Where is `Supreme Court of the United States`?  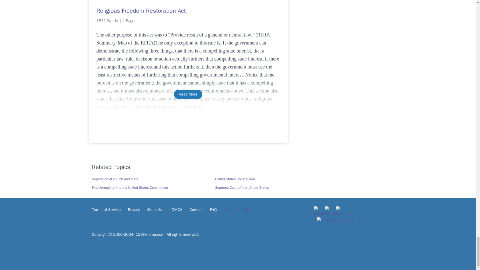 Supreme Court of the United States is located at coordinates (242, 187).